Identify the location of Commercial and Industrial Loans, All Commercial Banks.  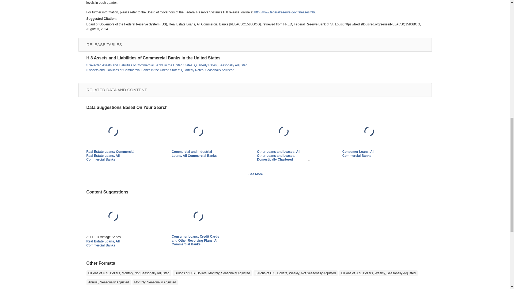
(194, 154).